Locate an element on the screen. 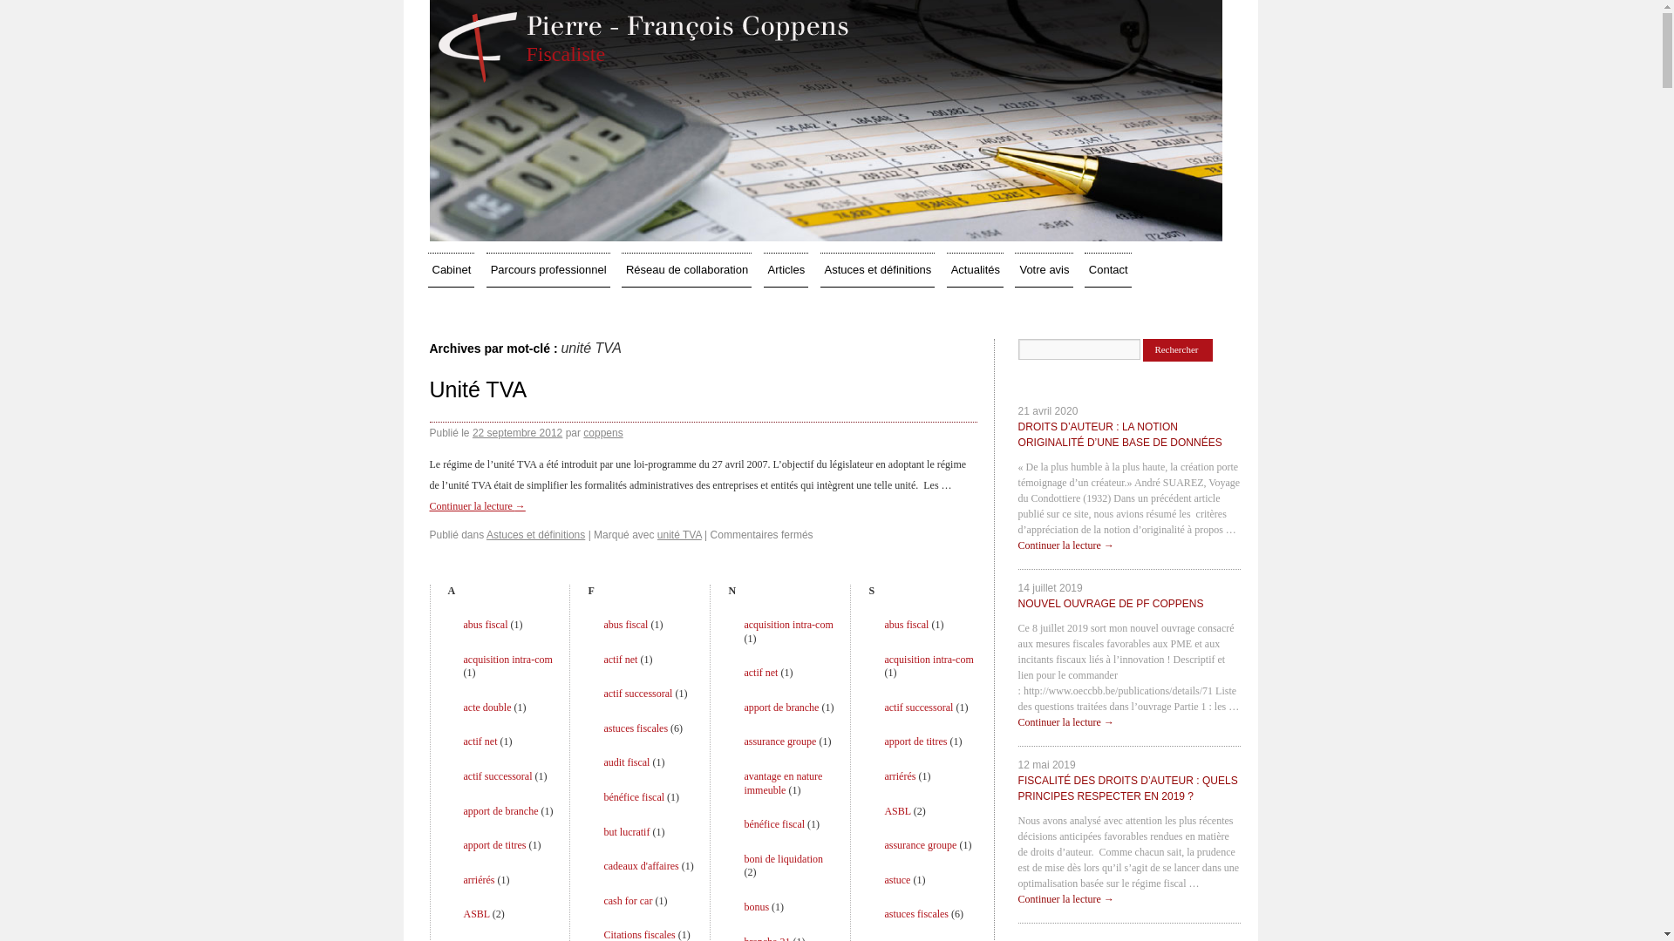 This screenshot has height=941, width=1674. boni de liquidation is located at coordinates (783, 859).